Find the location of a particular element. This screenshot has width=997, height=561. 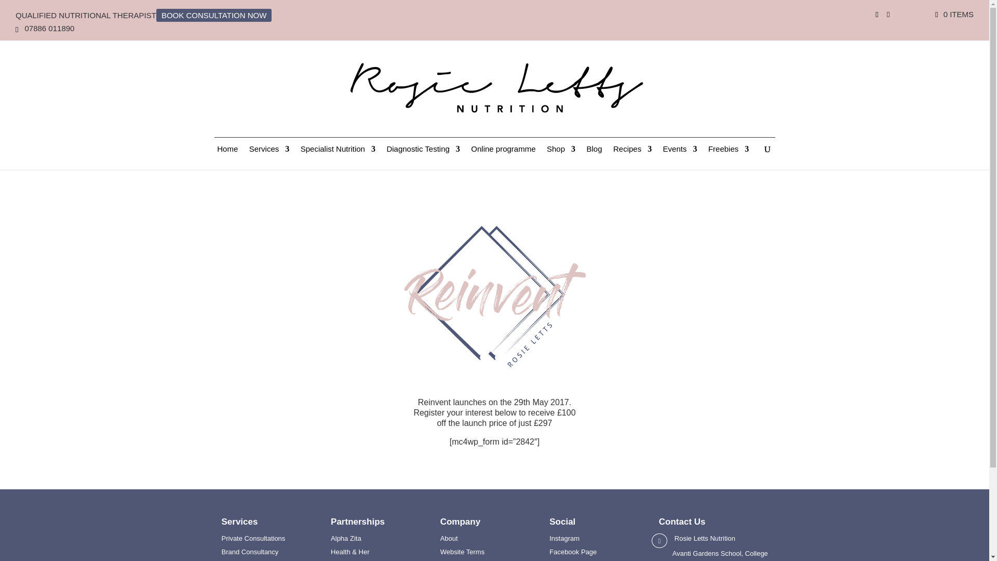

Shop is located at coordinates (561, 157).